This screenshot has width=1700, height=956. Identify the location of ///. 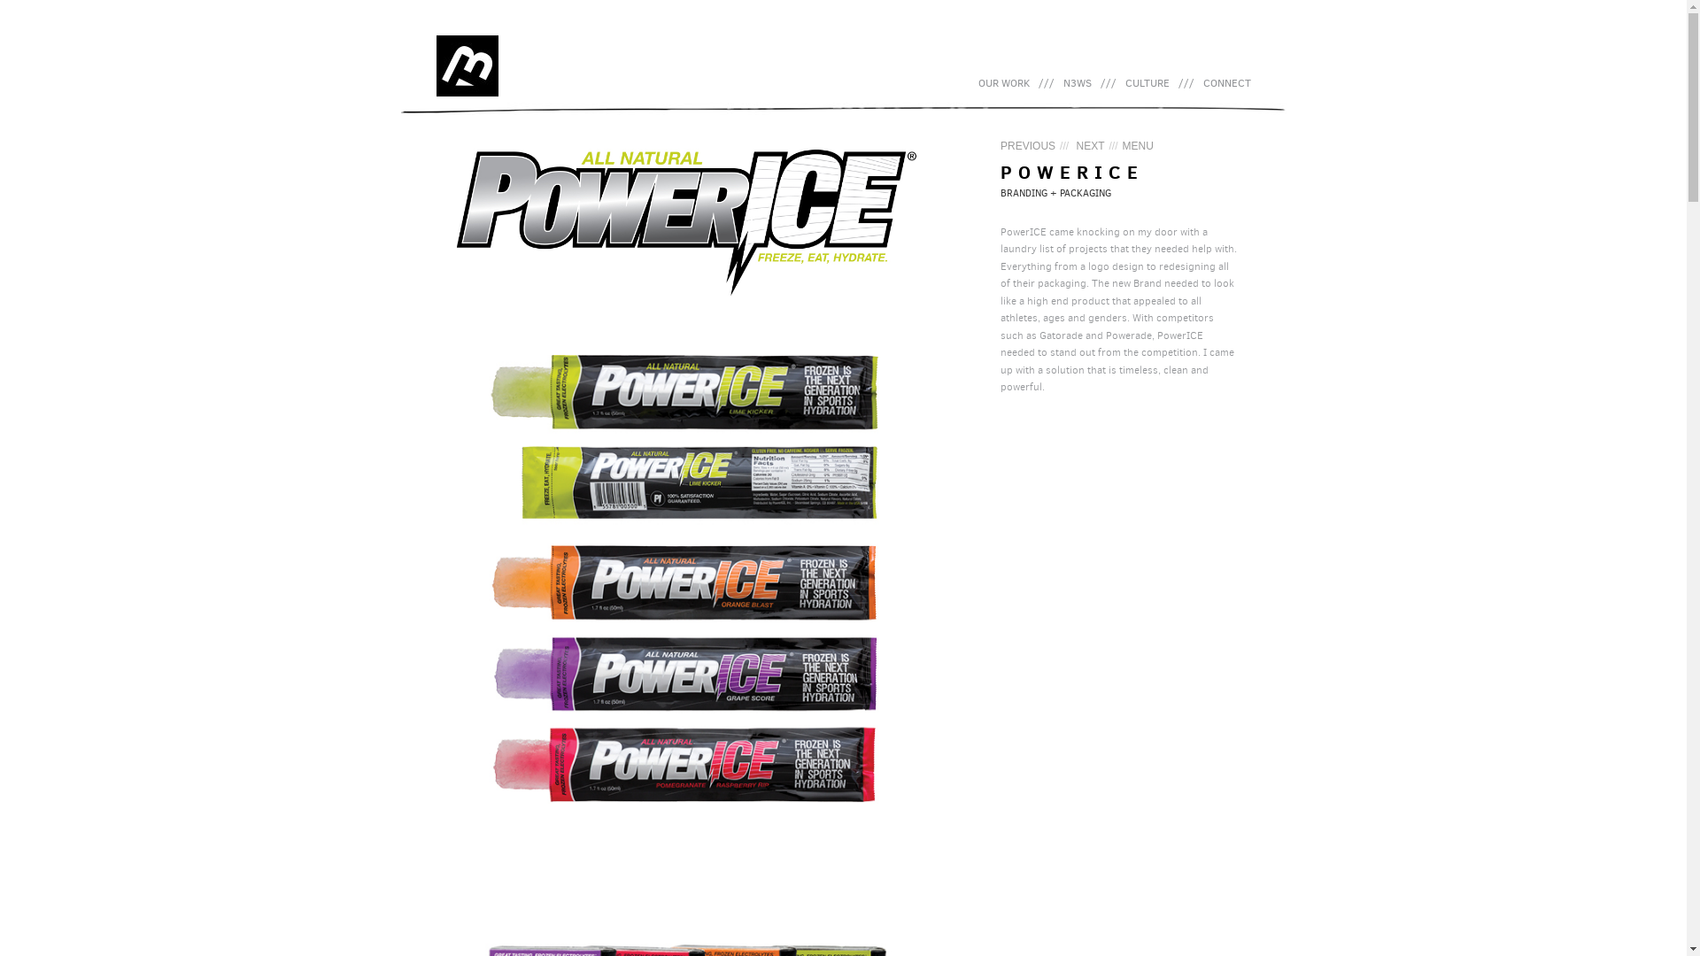
(1047, 84).